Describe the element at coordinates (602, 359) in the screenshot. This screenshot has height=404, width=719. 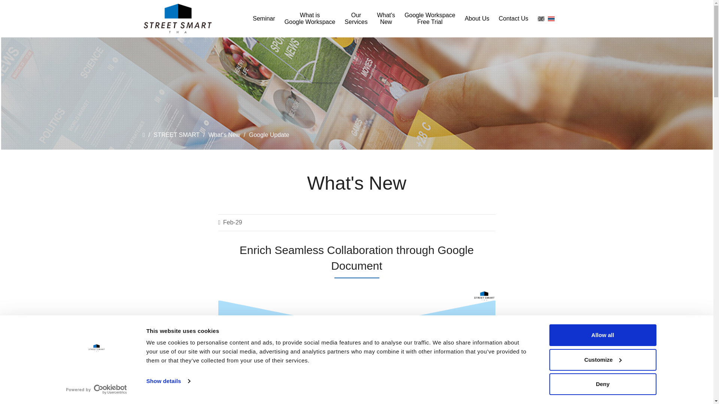
I see `Customize` at that location.